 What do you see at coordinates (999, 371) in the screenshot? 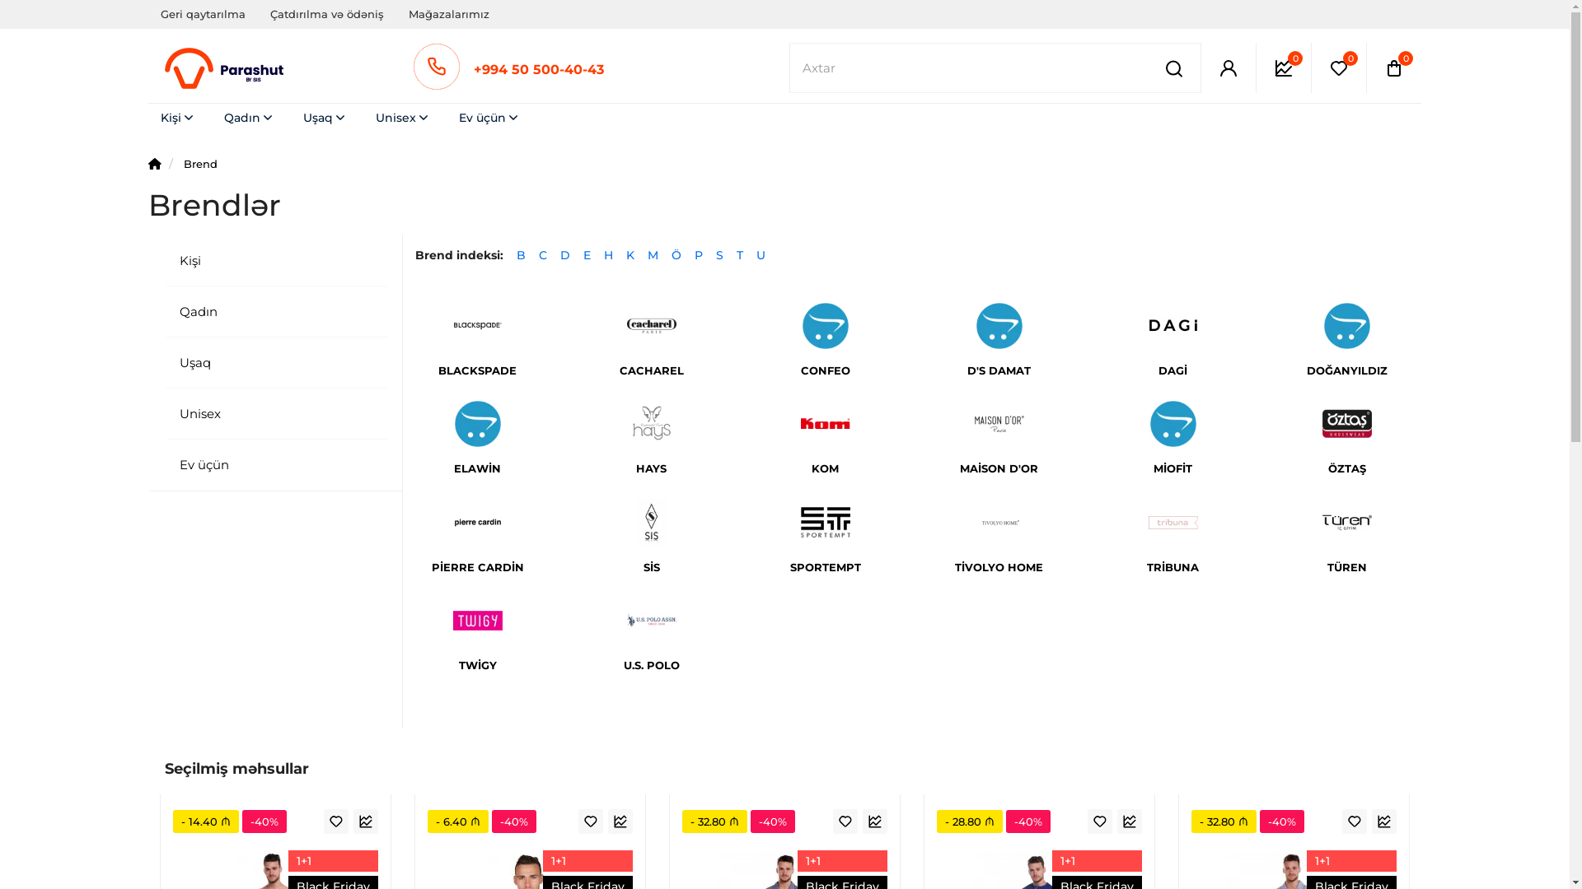
I see `D'S DAMAT` at bounding box center [999, 371].